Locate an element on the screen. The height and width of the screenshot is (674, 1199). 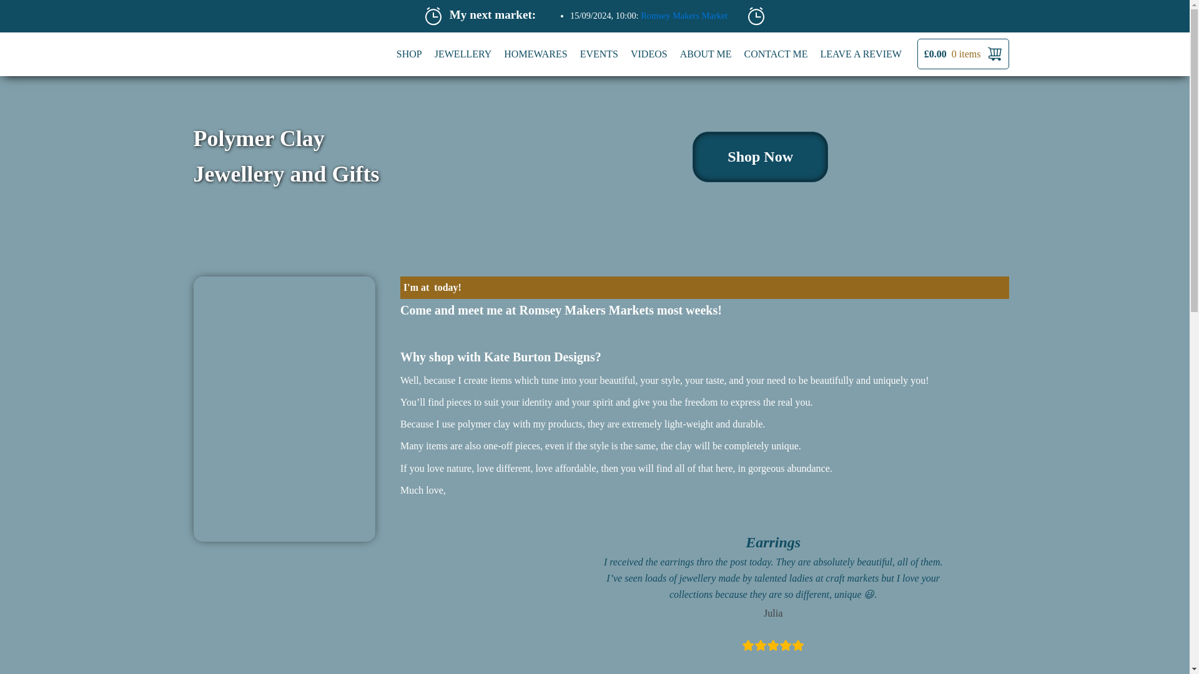
HOMEWARES is located at coordinates (535, 54).